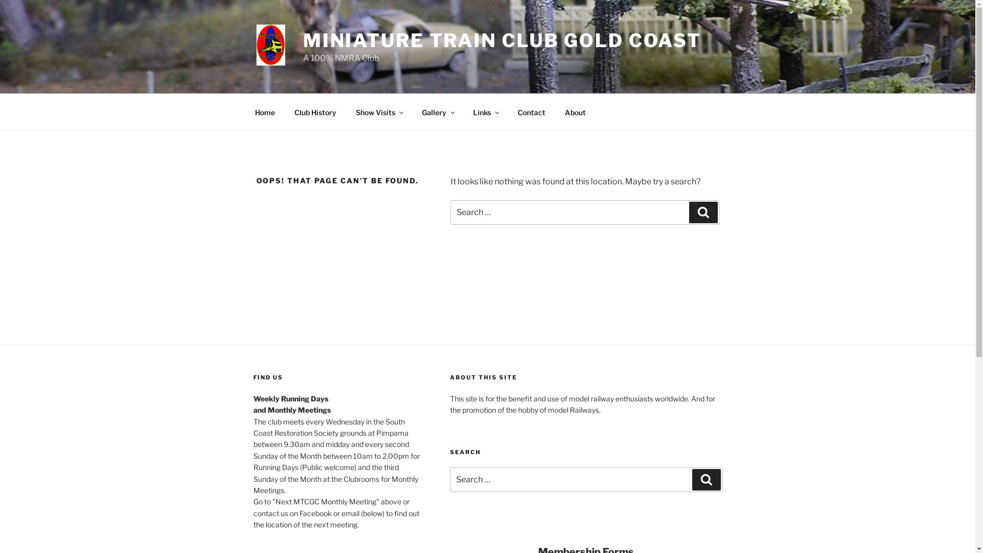 Image resolution: width=983 pixels, height=553 pixels. What do you see at coordinates (531, 112) in the screenshot?
I see `Contact` at bounding box center [531, 112].